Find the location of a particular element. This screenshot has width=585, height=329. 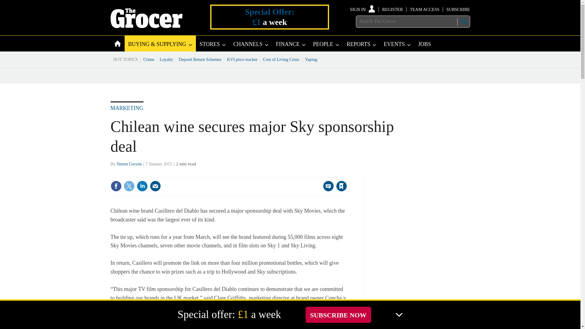

TEAM ACCESS is located at coordinates (424, 9).